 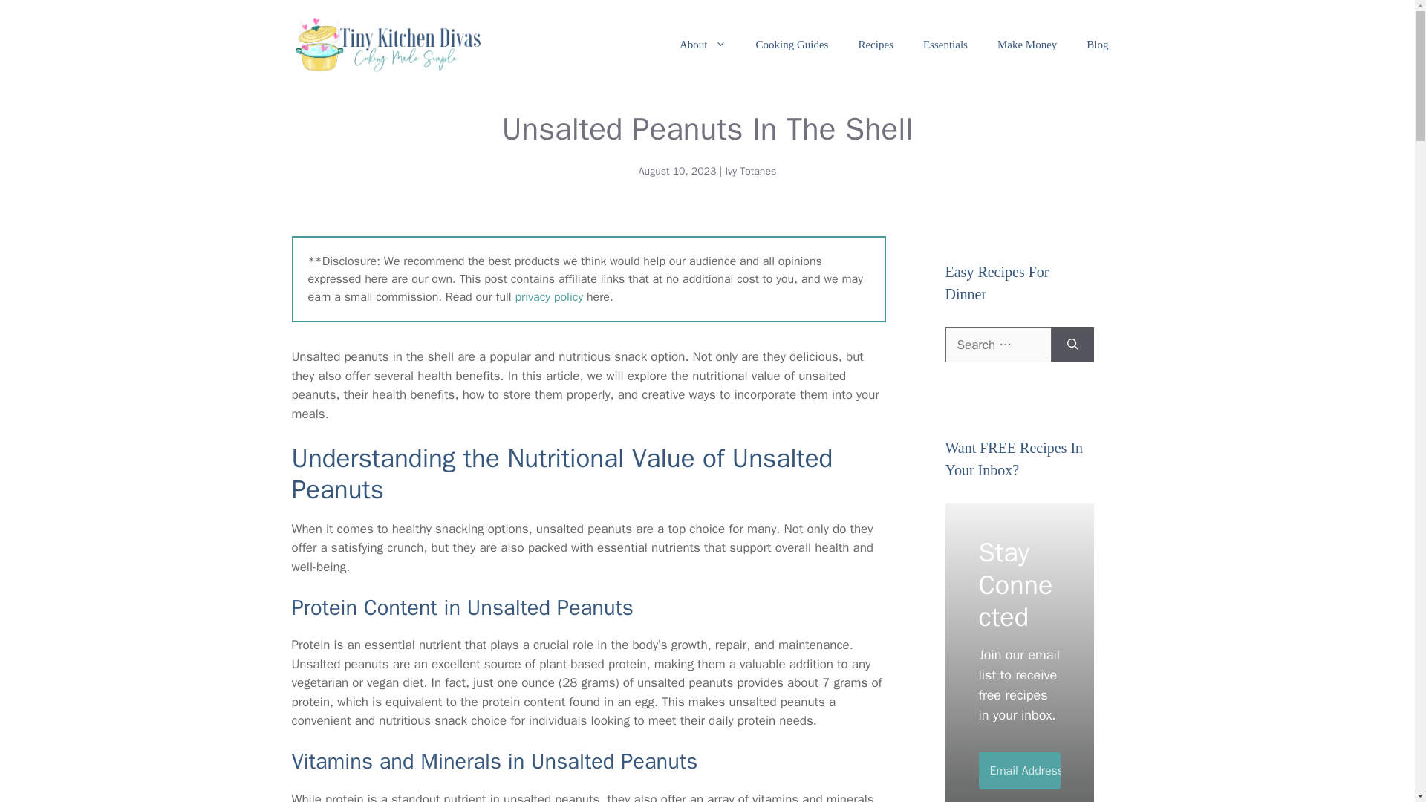 I want to click on Search for:, so click(x=997, y=345).